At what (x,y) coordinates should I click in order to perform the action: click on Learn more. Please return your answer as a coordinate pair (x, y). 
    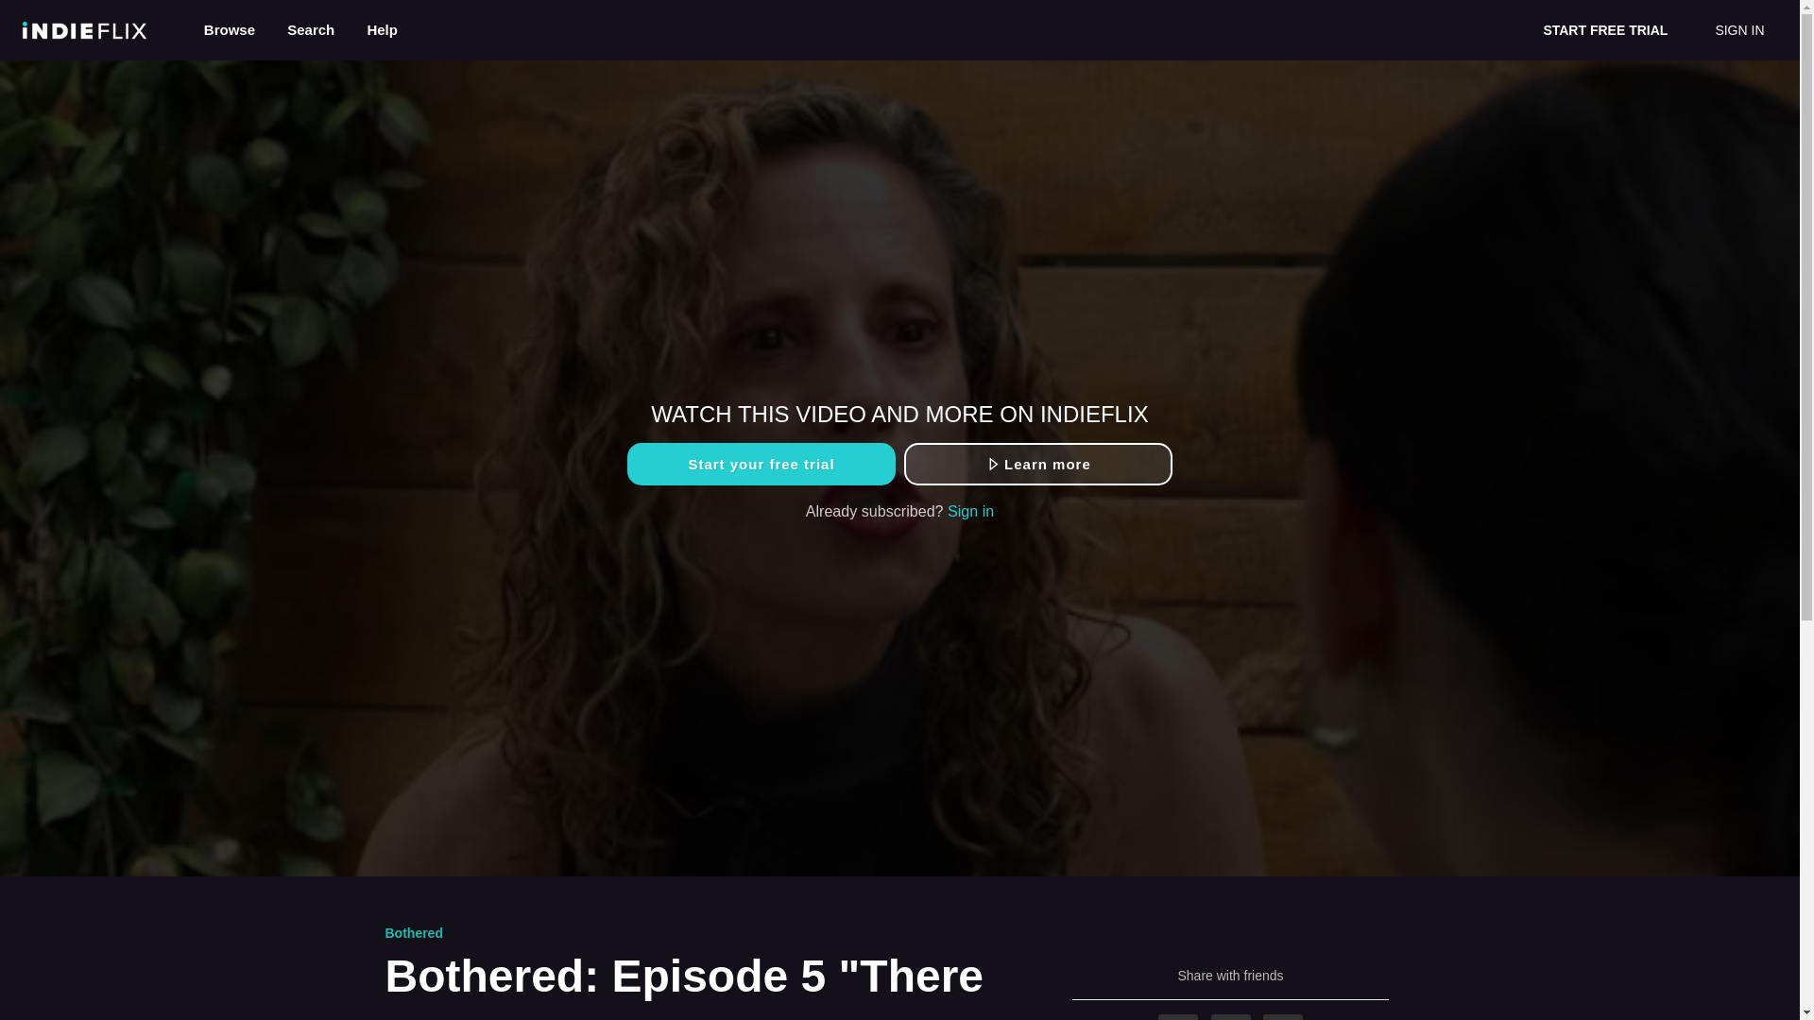
    Looking at the image, I should click on (1037, 464).